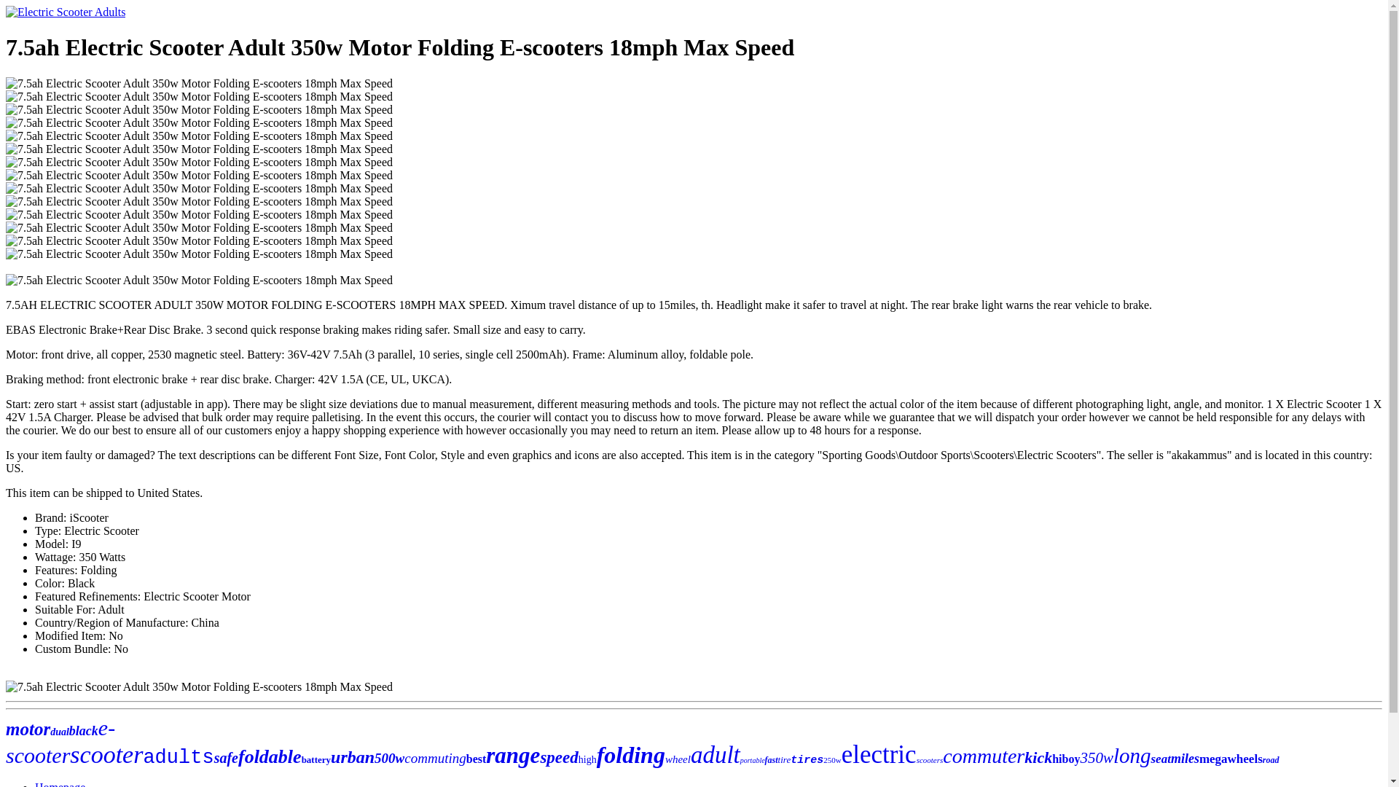 The height and width of the screenshot is (787, 1399). Describe the element at coordinates (771, 759) in the screenshot. I see `fast` at that location.